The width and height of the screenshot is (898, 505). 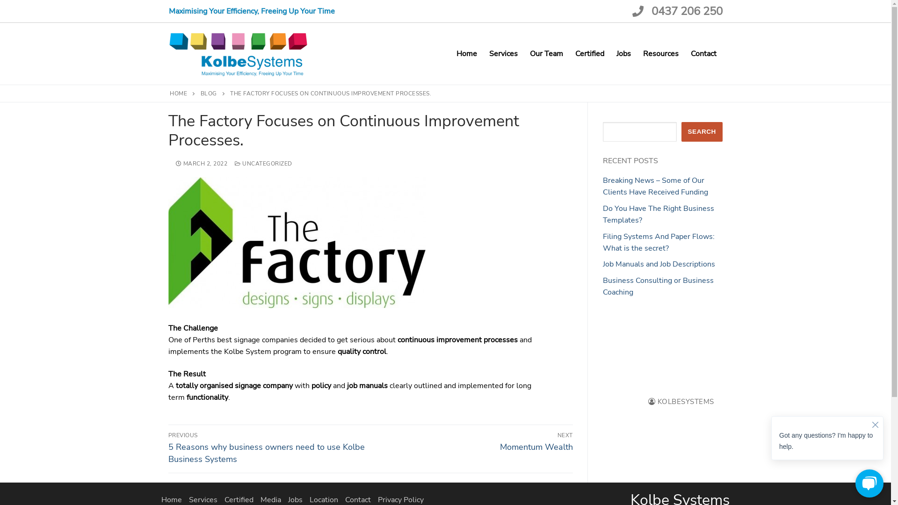 What do you see at coordinates (546, 54) in the screenshot?
I see `Our Team` at bounding box center [546, 54].